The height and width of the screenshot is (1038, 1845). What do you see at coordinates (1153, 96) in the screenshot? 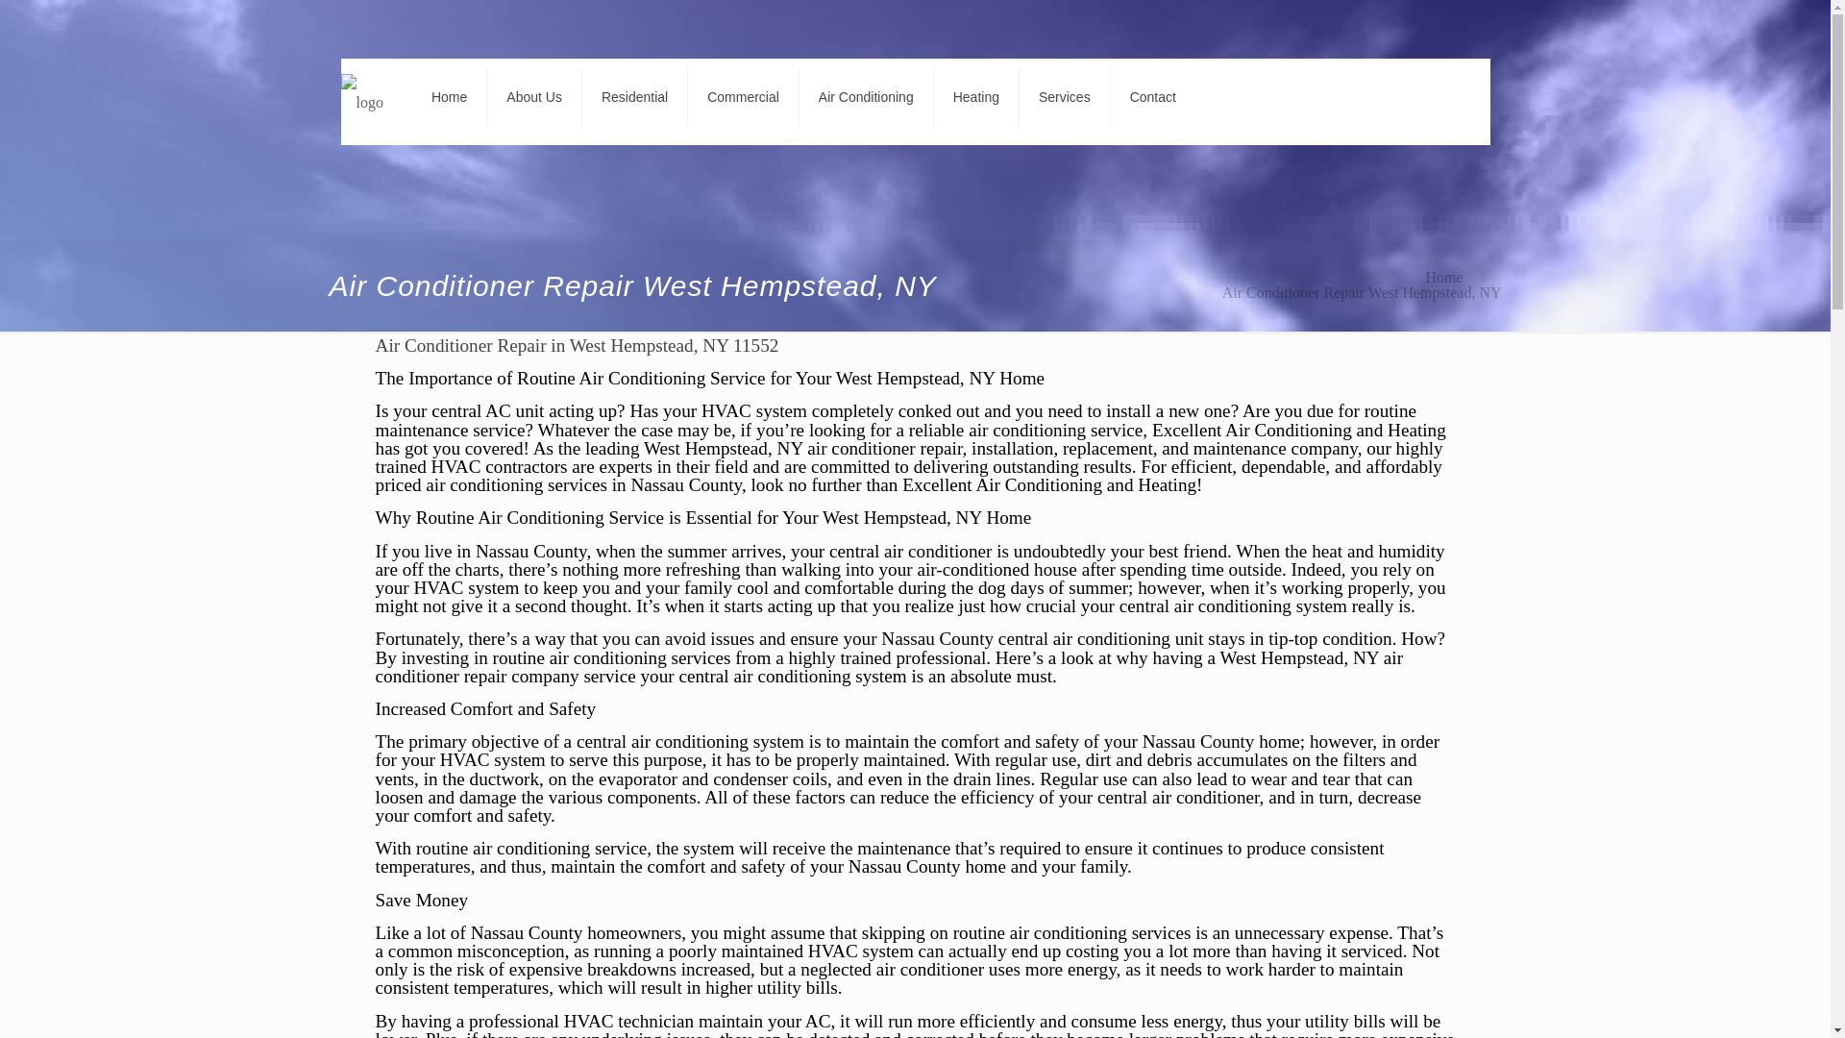
I see `Contact` at bounding box center [1153, 96].